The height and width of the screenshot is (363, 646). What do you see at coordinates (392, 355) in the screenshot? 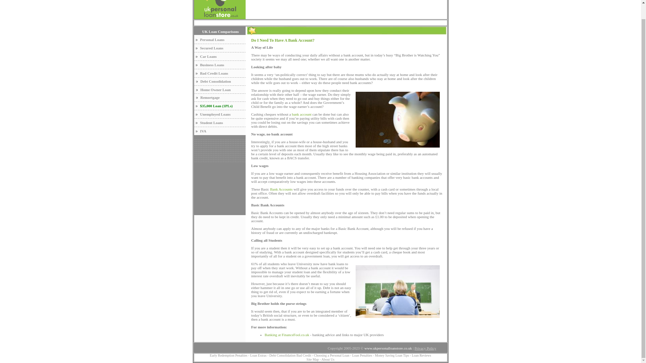
I see `Money Saving Loan Tips` at bounding box center [392, 355].